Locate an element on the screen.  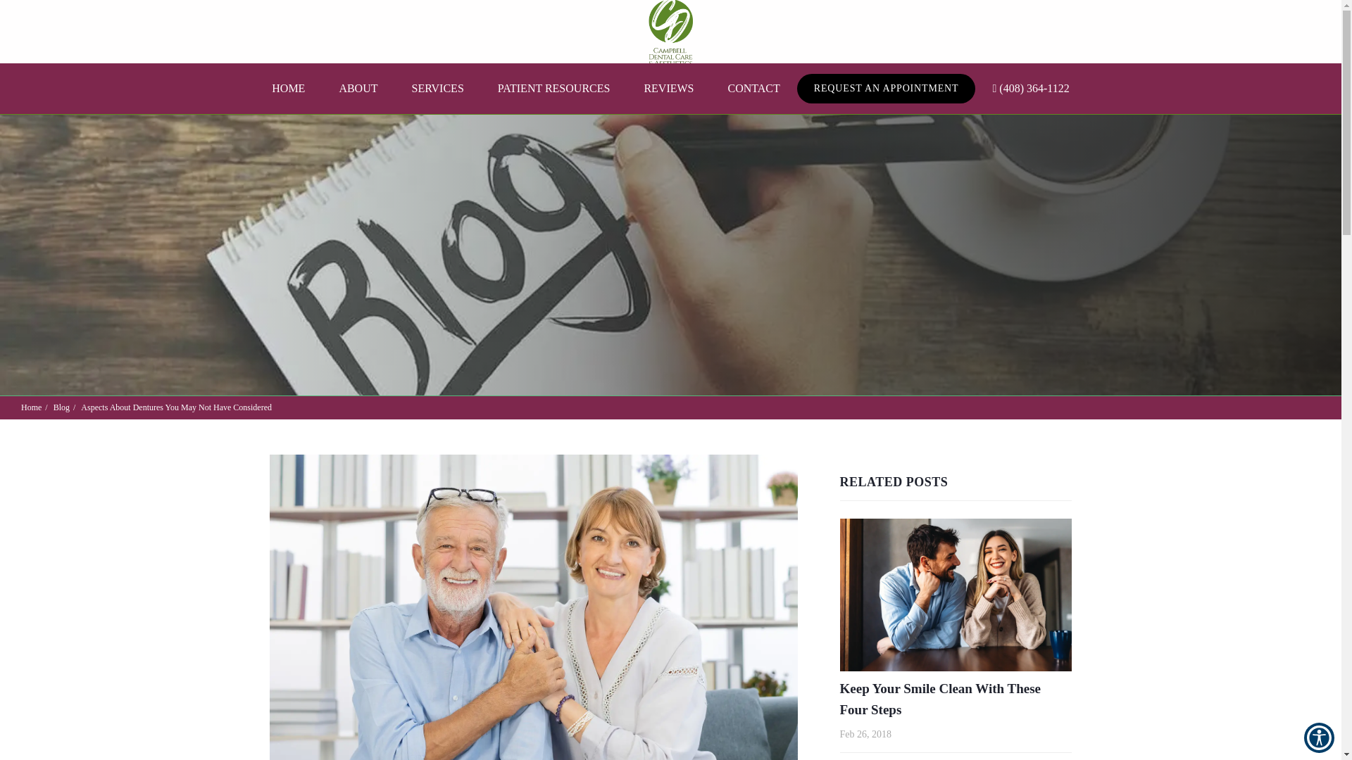
Blog is located at coordinates (62, 407).